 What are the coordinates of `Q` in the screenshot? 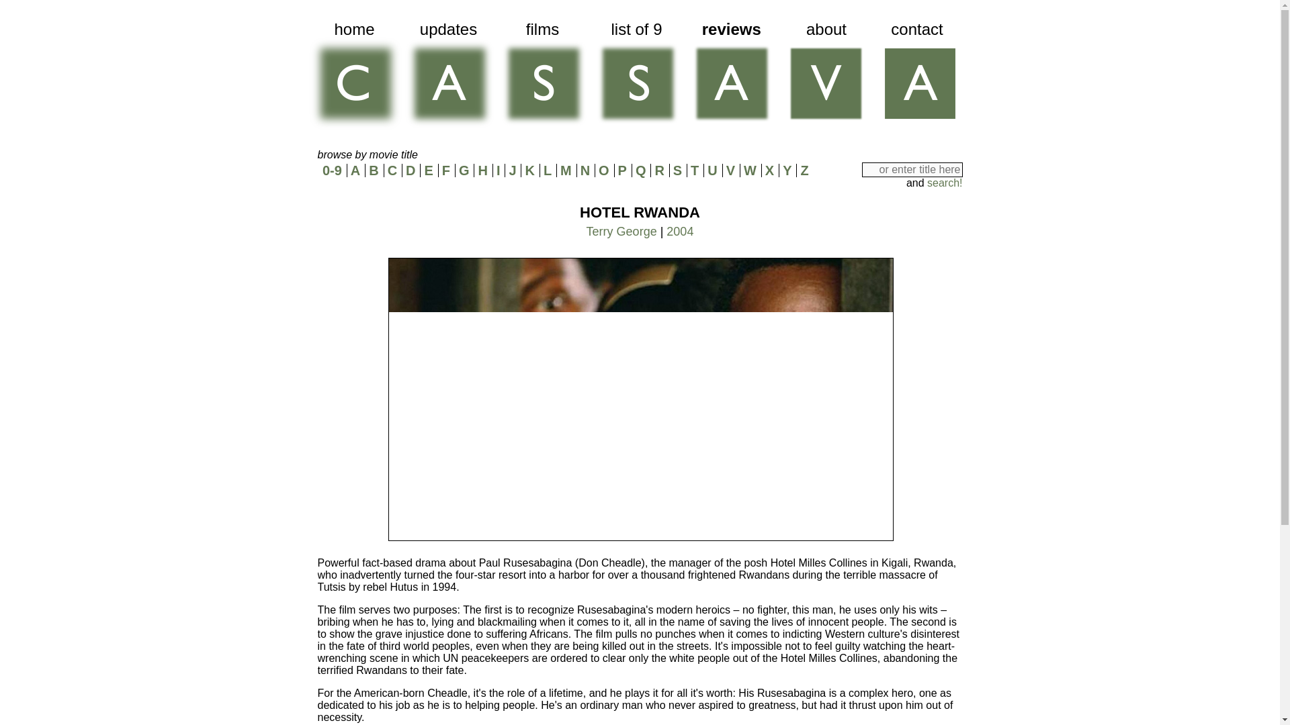 It's located at (641, 171).